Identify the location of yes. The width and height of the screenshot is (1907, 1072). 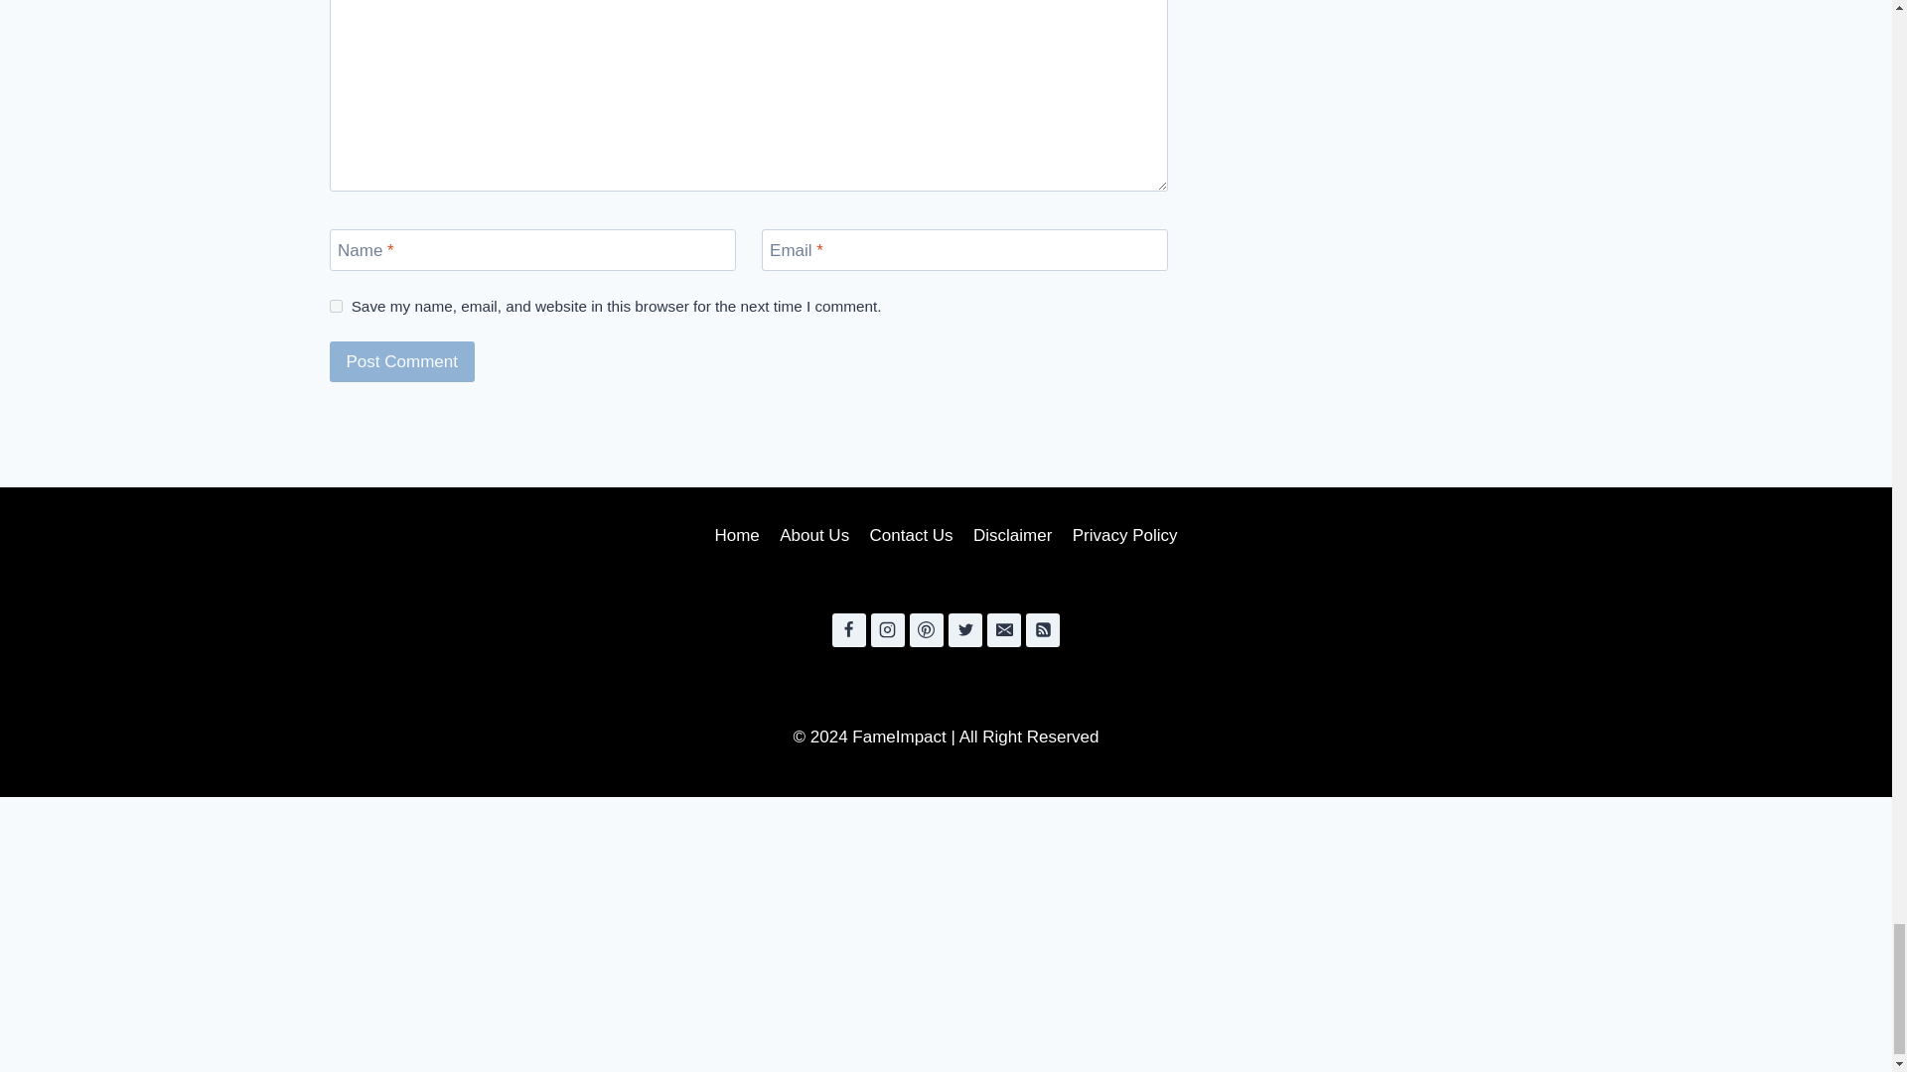
(336, 306).